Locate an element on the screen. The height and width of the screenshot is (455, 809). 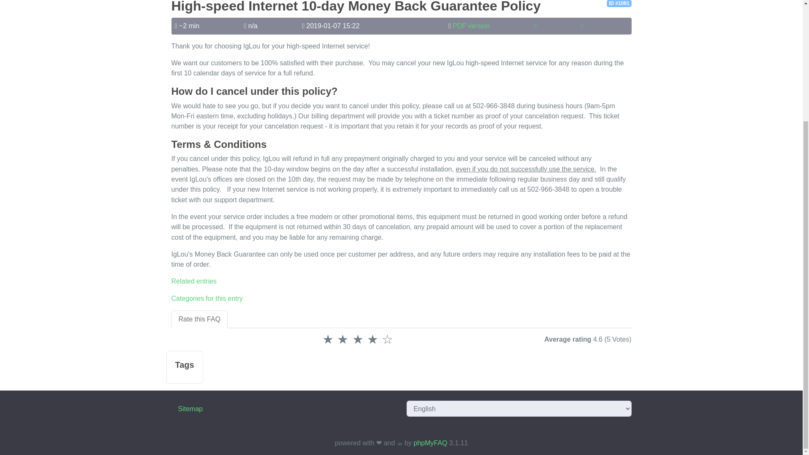
Rate this FAQ is located at coordinates (199, 319).